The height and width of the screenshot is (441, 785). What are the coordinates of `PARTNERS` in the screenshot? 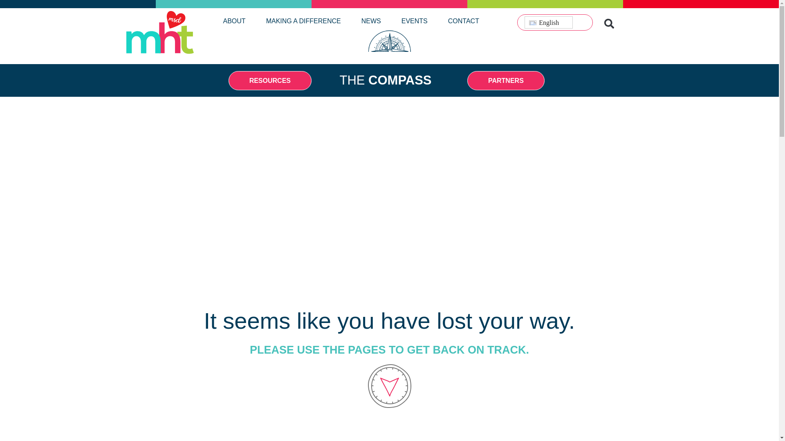 It's located at (506, 80).